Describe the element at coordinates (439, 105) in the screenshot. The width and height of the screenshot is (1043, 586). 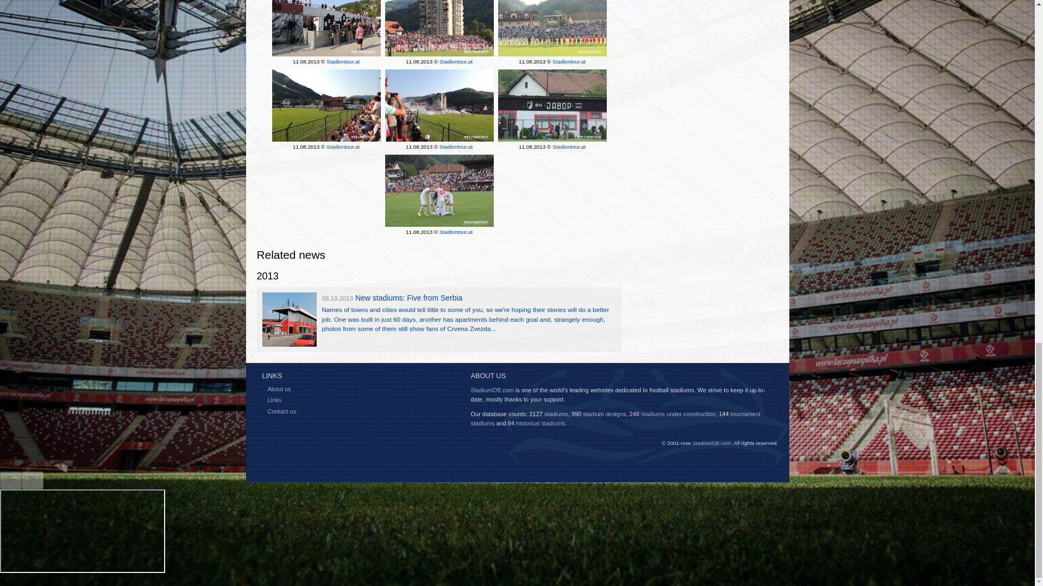
I see `Stadion kraj Moravice: 500x750px, 63 kB` at that location.